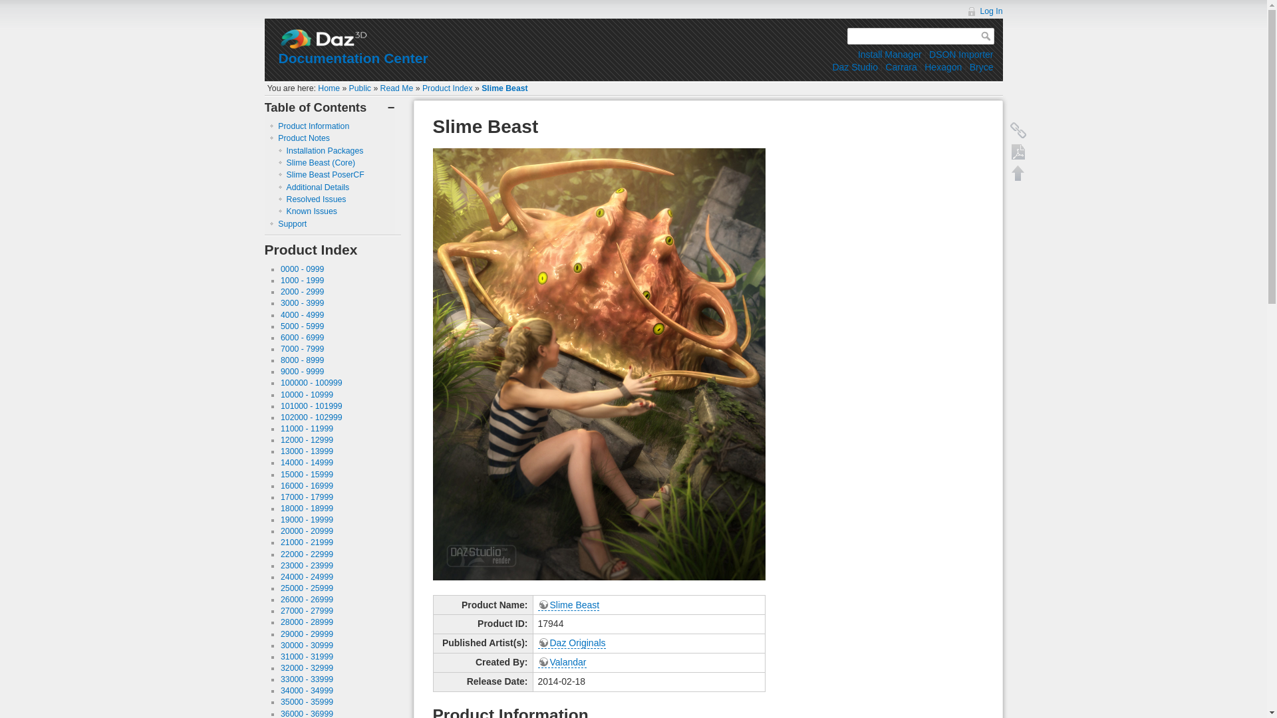 The image size is (1277, 718). I want to click on Resolved Issues, so click(316, 199).